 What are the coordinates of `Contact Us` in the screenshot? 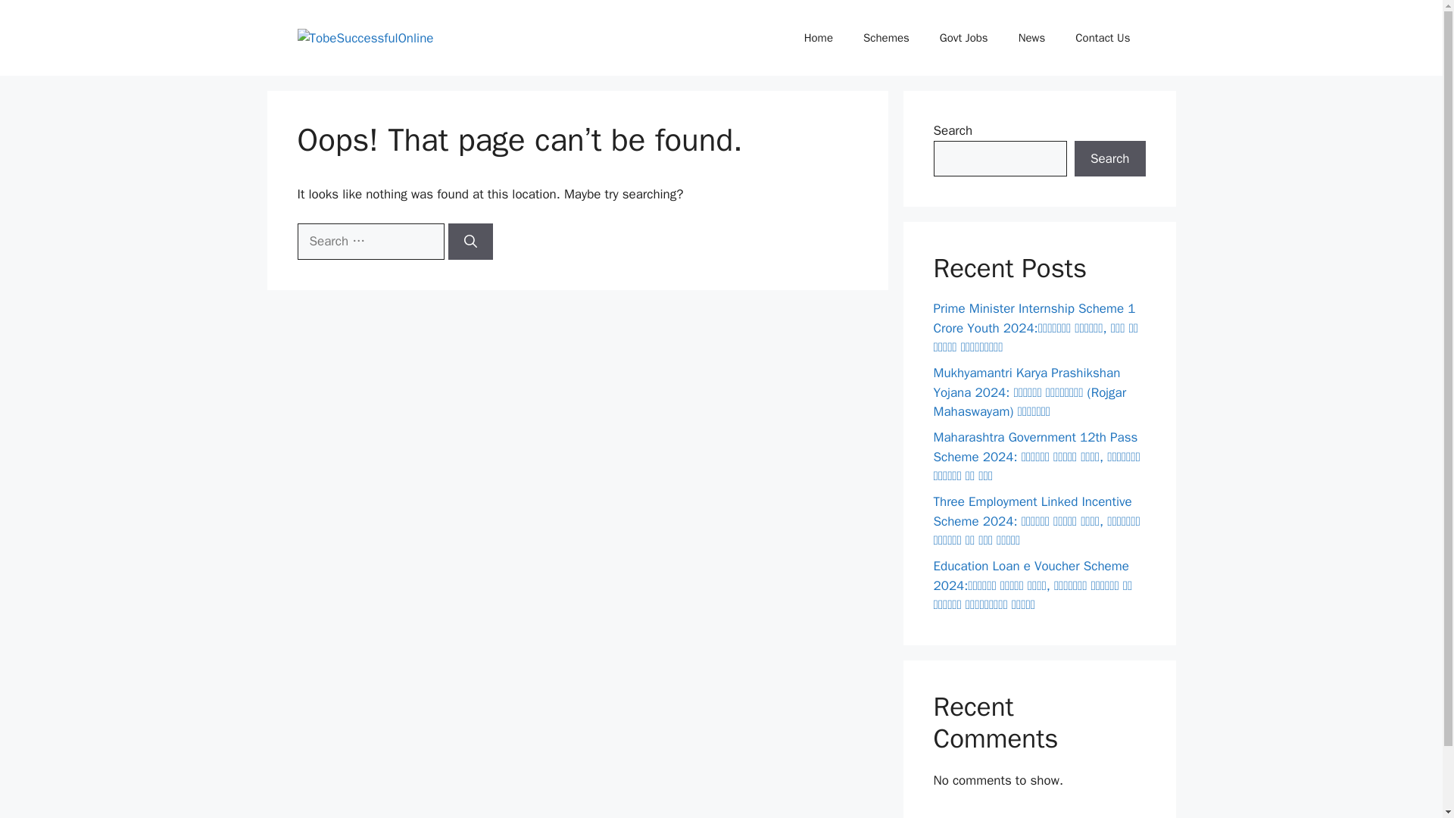 It's located at (1103, 38).